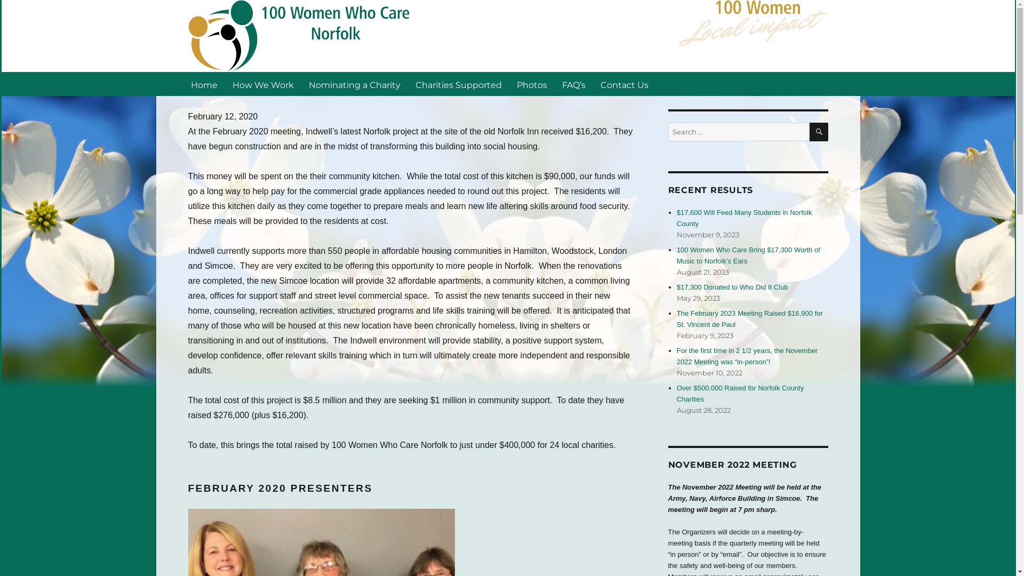 The image size is (1024, 576). Describe the element at coordinates (204, 85) in the screenshot. I see `Home` at that location.